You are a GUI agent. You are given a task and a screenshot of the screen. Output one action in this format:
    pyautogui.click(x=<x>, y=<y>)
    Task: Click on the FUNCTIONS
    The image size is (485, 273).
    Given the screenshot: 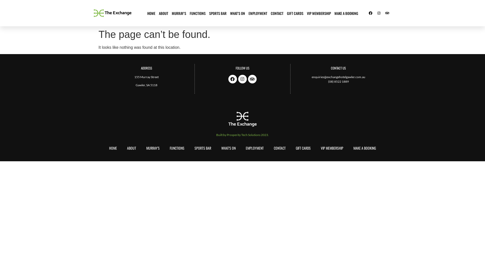 What is the action you would take?
    pyautogui.click(x=198, y=13)
    